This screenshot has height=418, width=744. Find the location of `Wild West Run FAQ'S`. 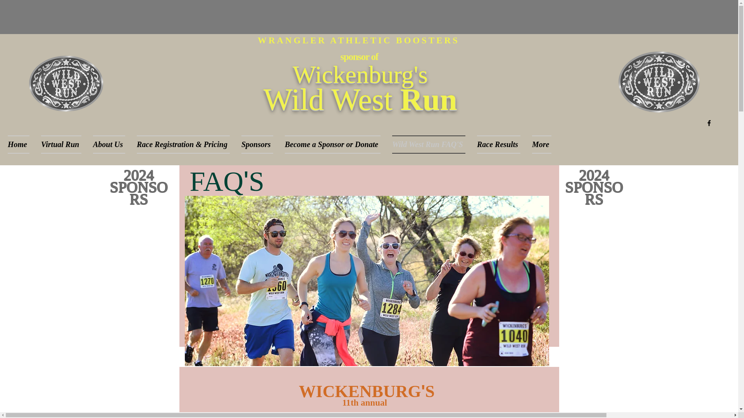

Wild West Run FAQ'S is located at coordinates (429, 144).